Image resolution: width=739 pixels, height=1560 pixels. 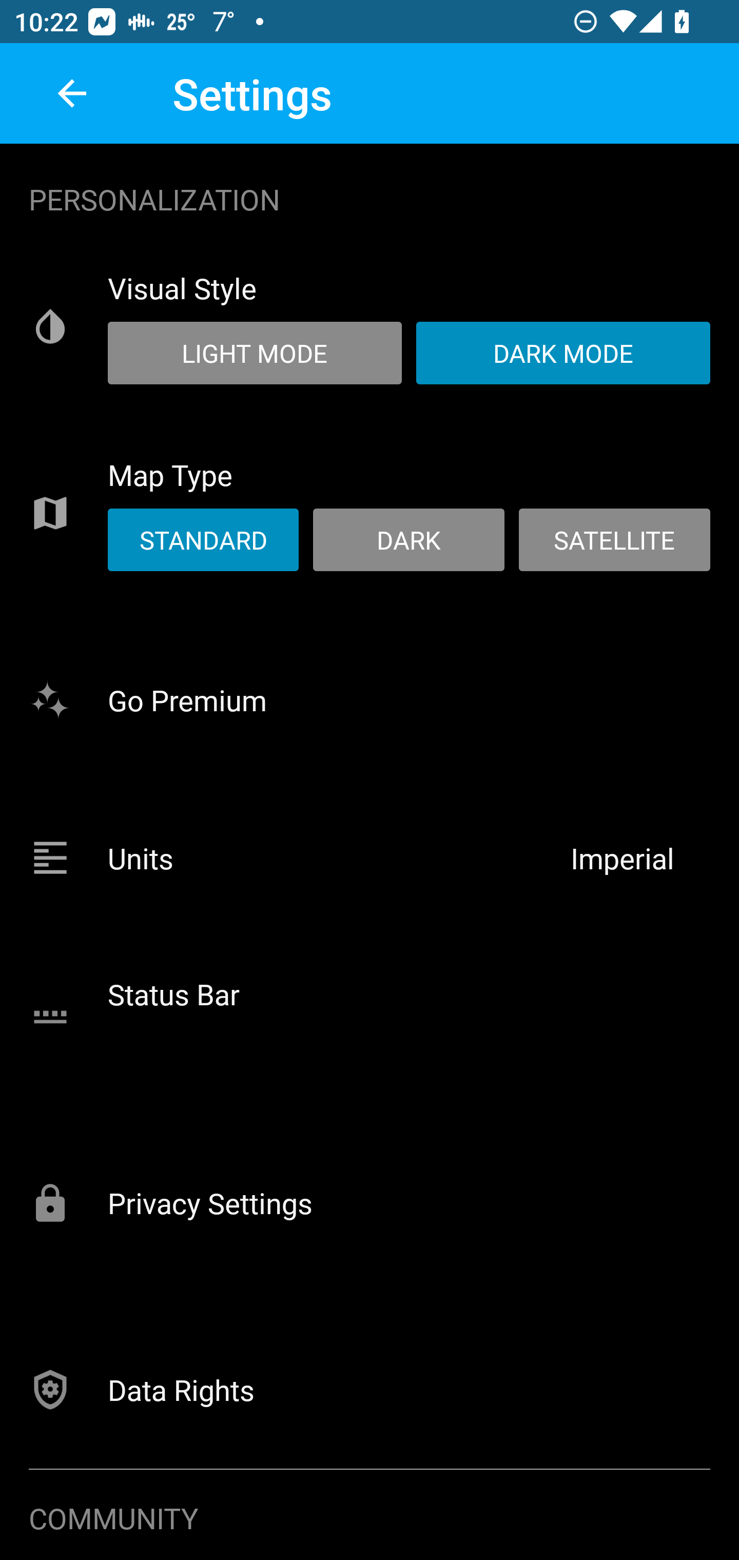 I want to click on back, so click(x=72, y=93).